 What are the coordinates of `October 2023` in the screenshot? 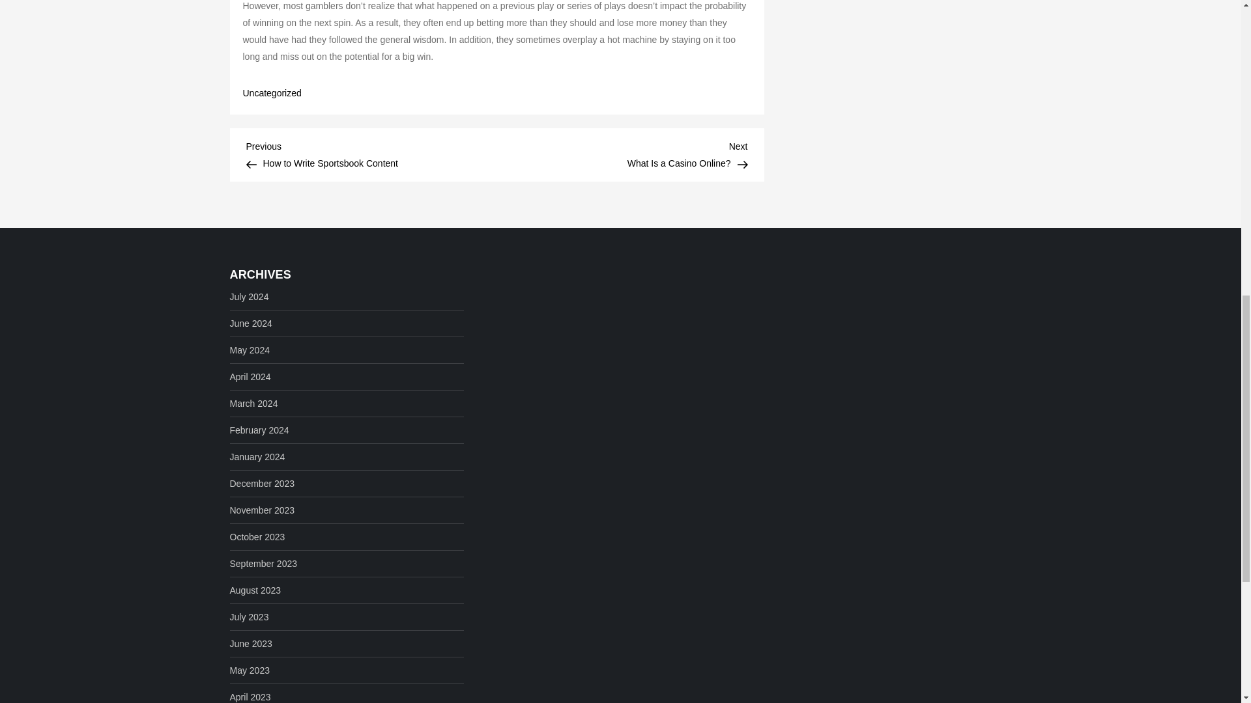 It's located at (261, 484).